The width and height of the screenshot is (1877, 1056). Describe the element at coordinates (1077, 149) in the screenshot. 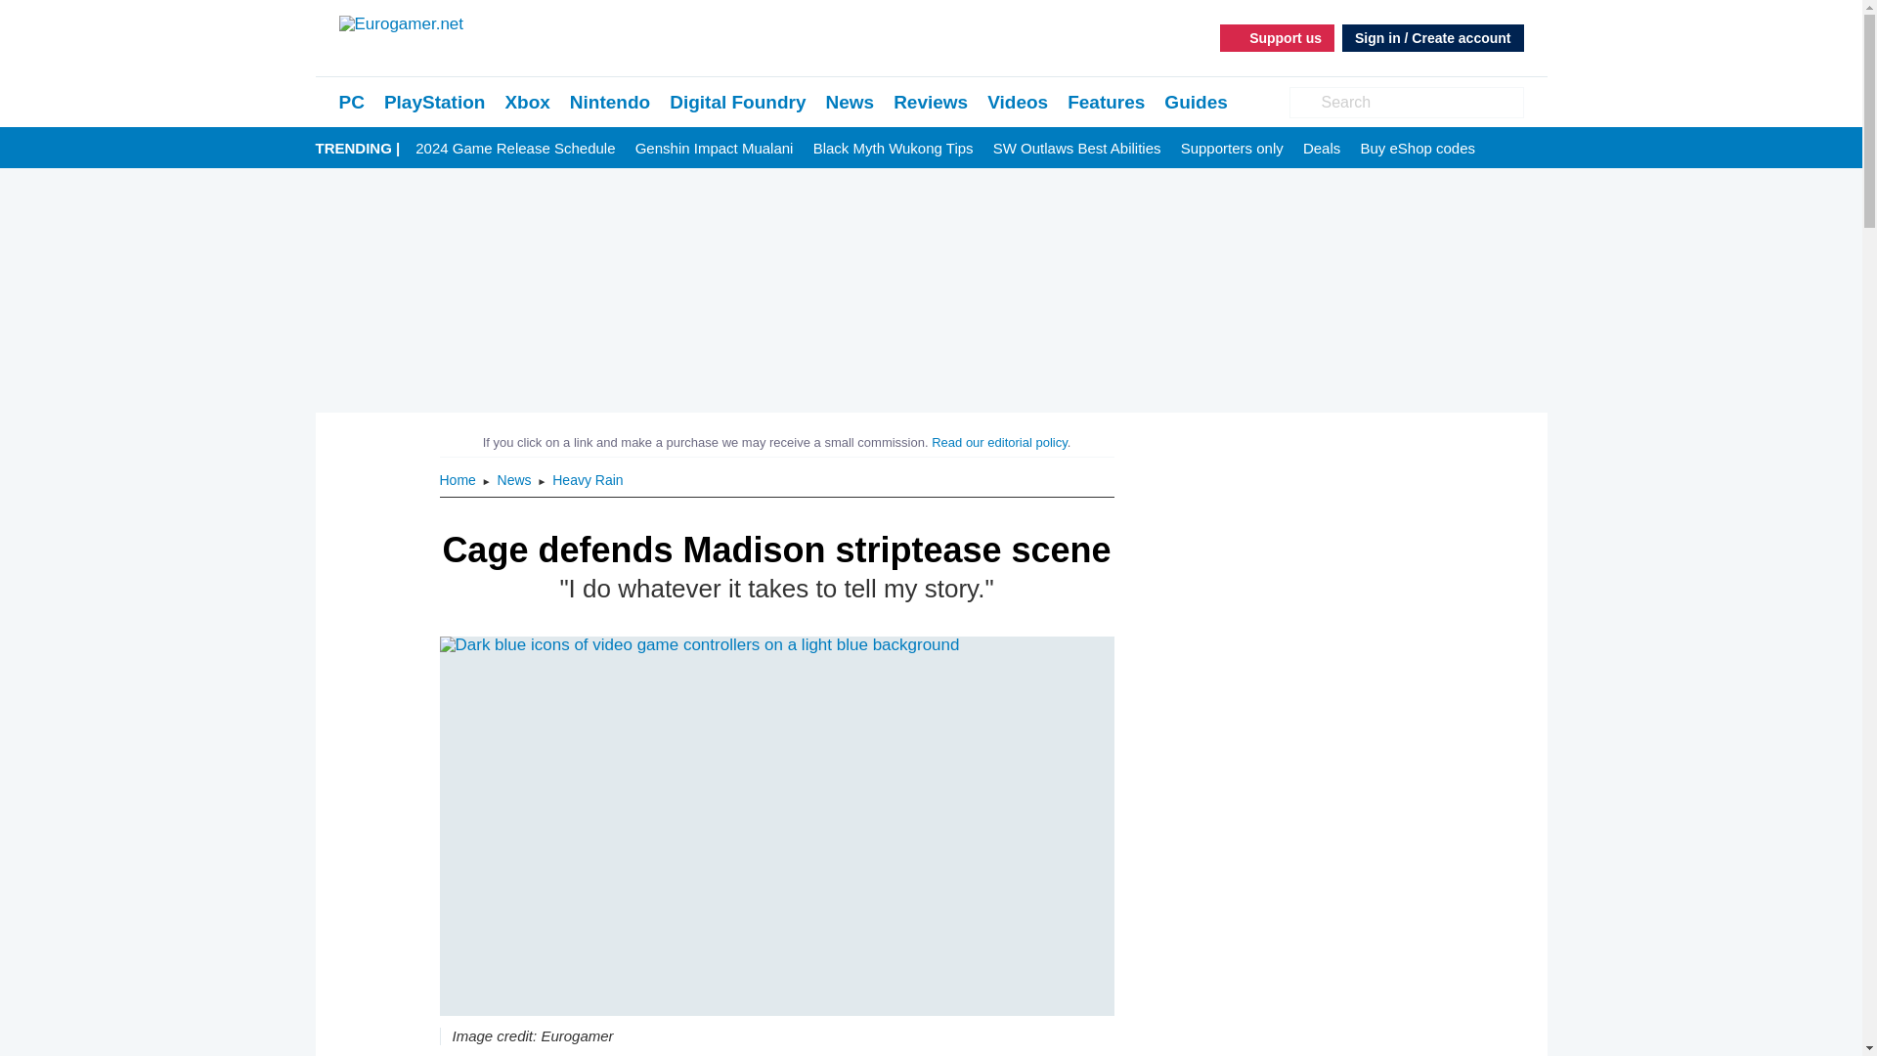

I see `SW Outlaws Best Abilities` at that location.